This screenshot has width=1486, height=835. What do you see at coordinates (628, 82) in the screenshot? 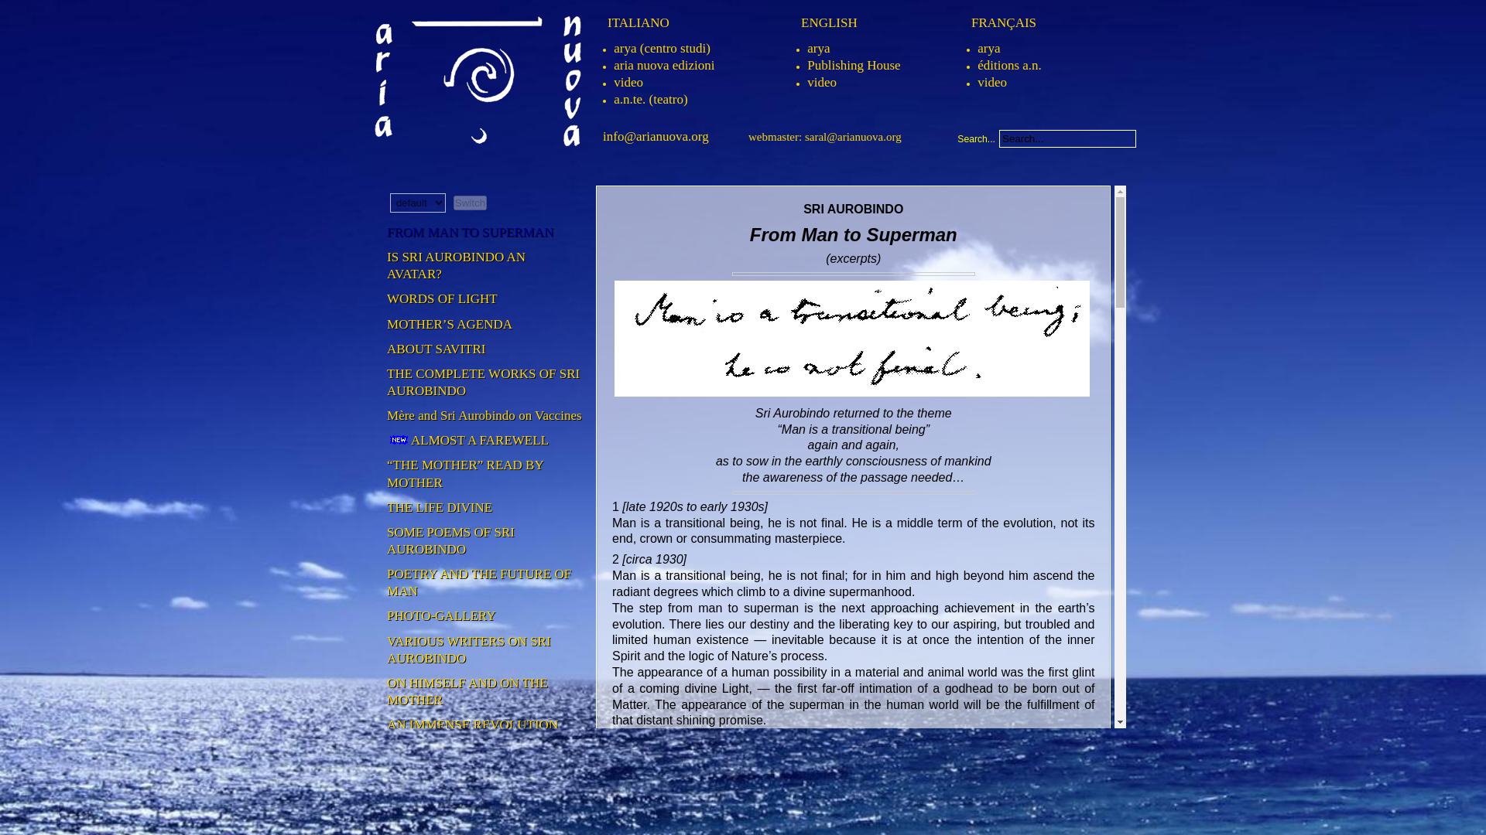
I see `video` at bounding box center [628, 82].